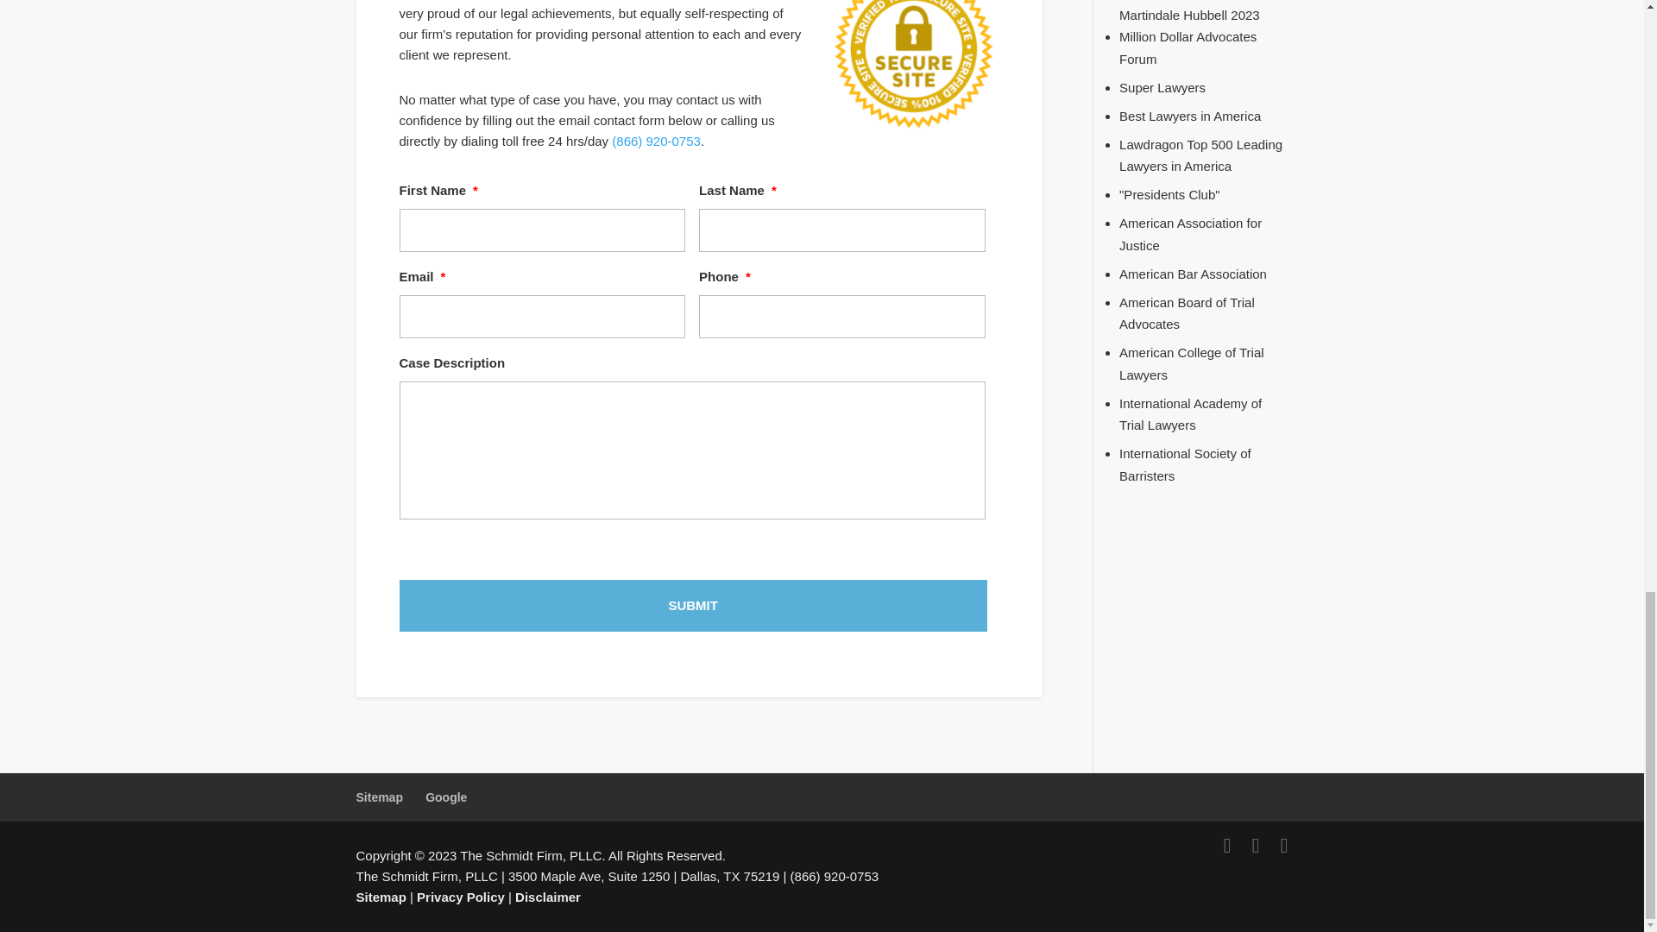  What do you see at coordinates (692, 606) in the screenshot?
I see `Submit` at bounding box center [692, 606].